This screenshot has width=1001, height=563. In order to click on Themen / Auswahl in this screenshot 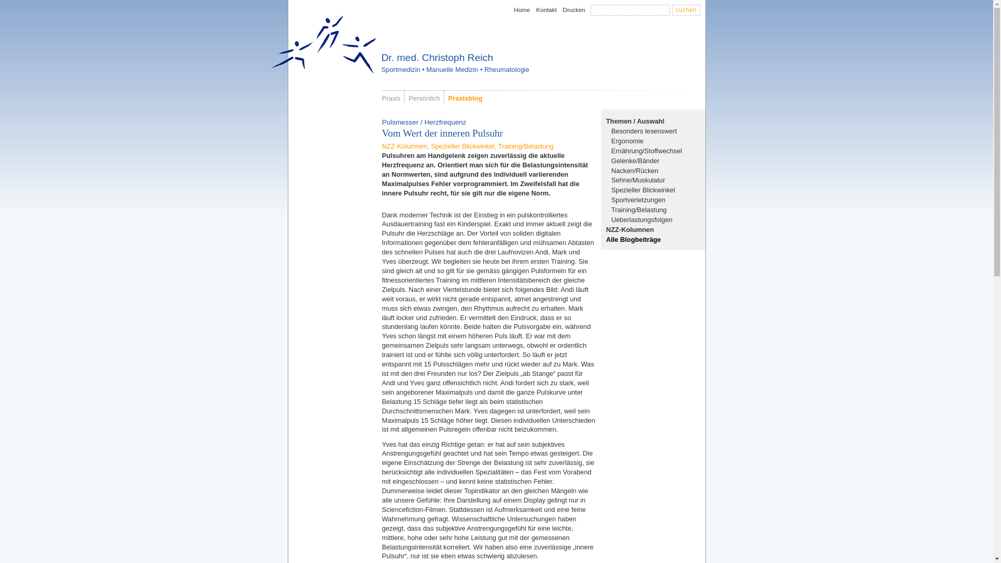, I will do `click(635, 121)`.